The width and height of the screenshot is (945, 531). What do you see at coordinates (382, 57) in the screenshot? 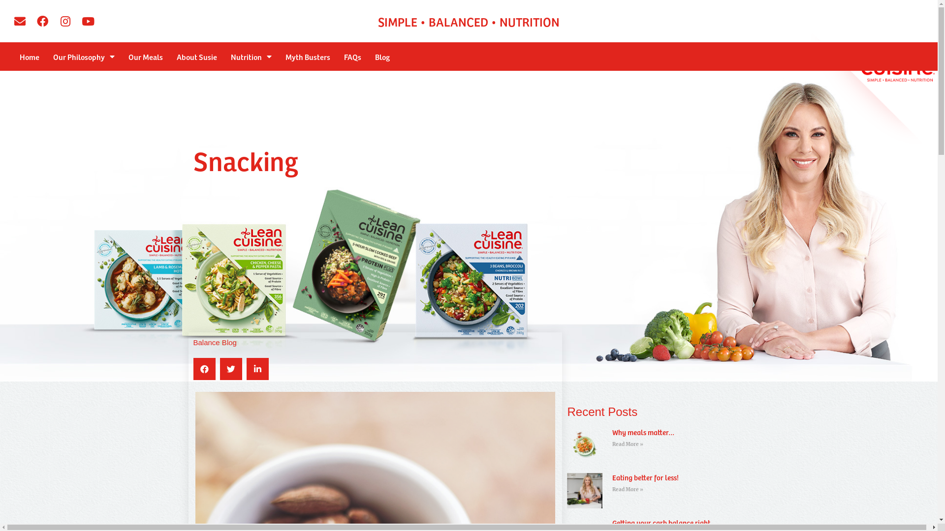
I see `Blog` at bounding box center [382, 57].